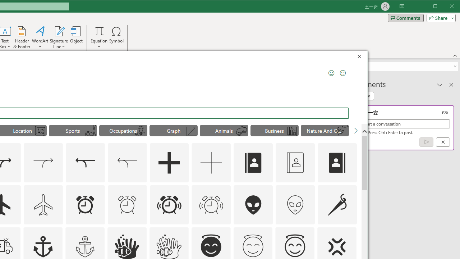 This screenshot has height=259, width=460. What do you see at coordinates (343, 73) in the screenshot?
I see `Send a Frown` at bounding box center [343, 73].